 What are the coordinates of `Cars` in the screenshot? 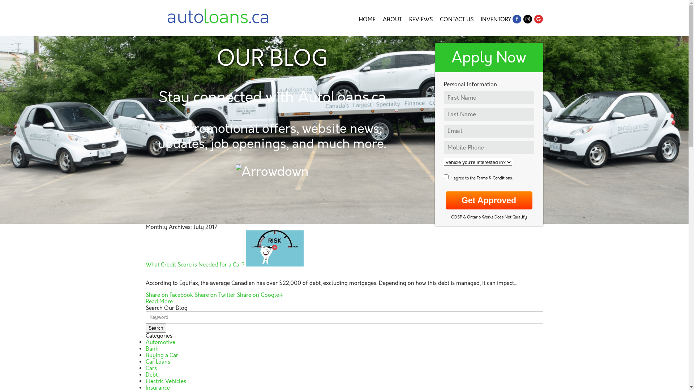 It's located at (151, 368).